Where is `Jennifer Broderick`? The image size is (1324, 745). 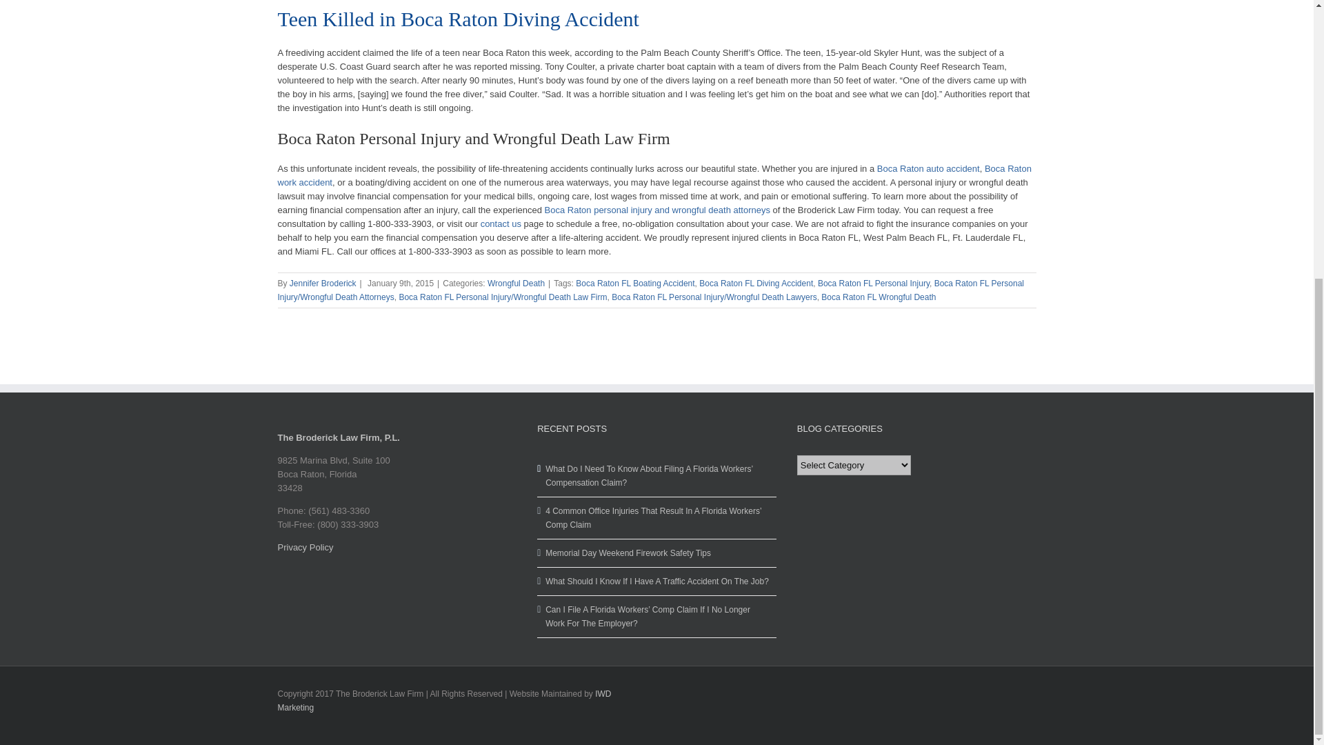
Jennifer Broderick is located at coordinates (323, 283).